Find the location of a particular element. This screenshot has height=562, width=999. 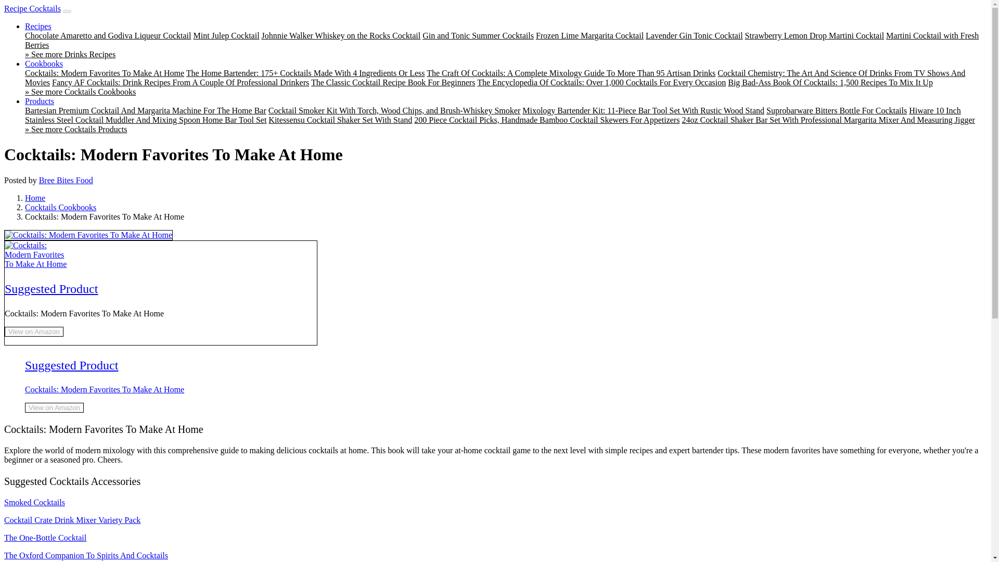

The Classic Cocktail Recipe Book For Beginners is located at coordinates (393, 82).